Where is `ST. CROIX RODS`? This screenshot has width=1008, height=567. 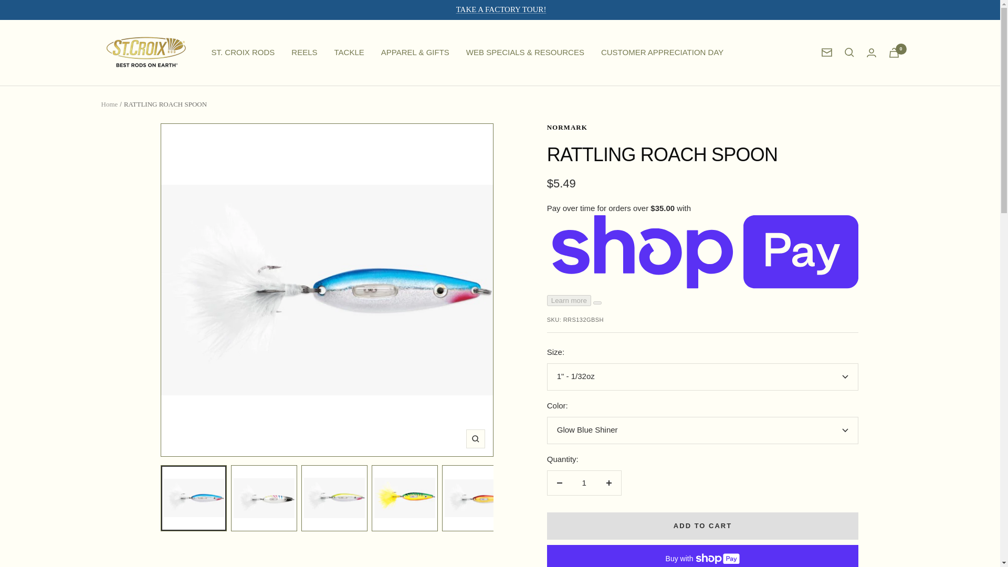
ST. CROIX RODS is located at coordinates (243, 52).